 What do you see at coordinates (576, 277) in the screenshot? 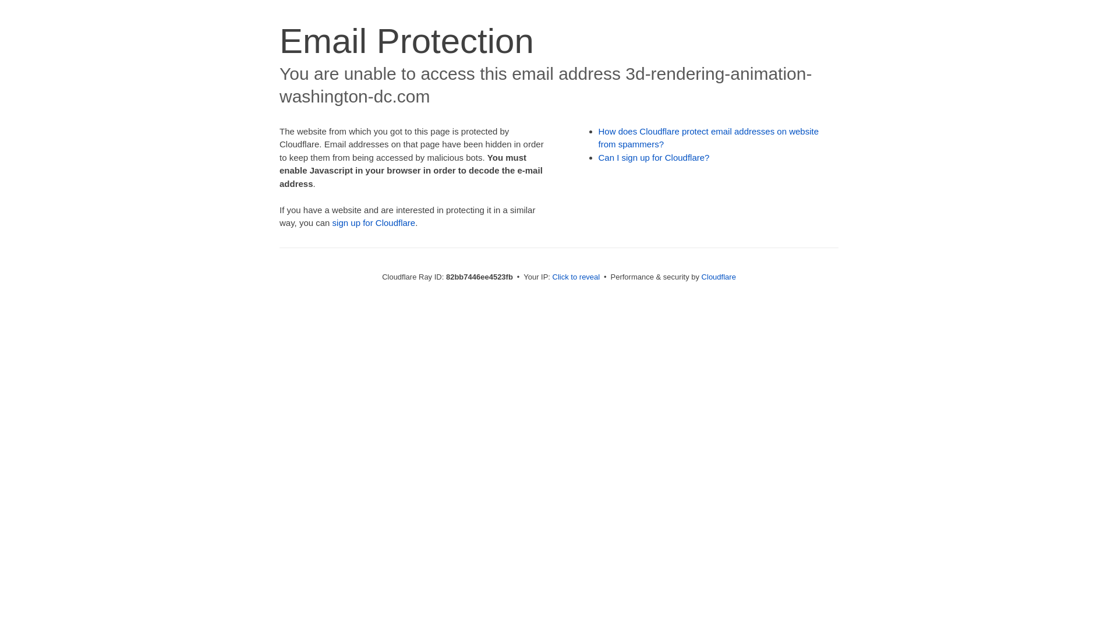
I see `Click to reveal` at bounding box center [576, 277].